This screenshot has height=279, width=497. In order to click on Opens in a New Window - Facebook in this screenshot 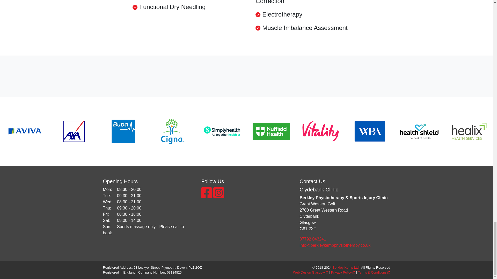, I will do `click(207, 196)`.